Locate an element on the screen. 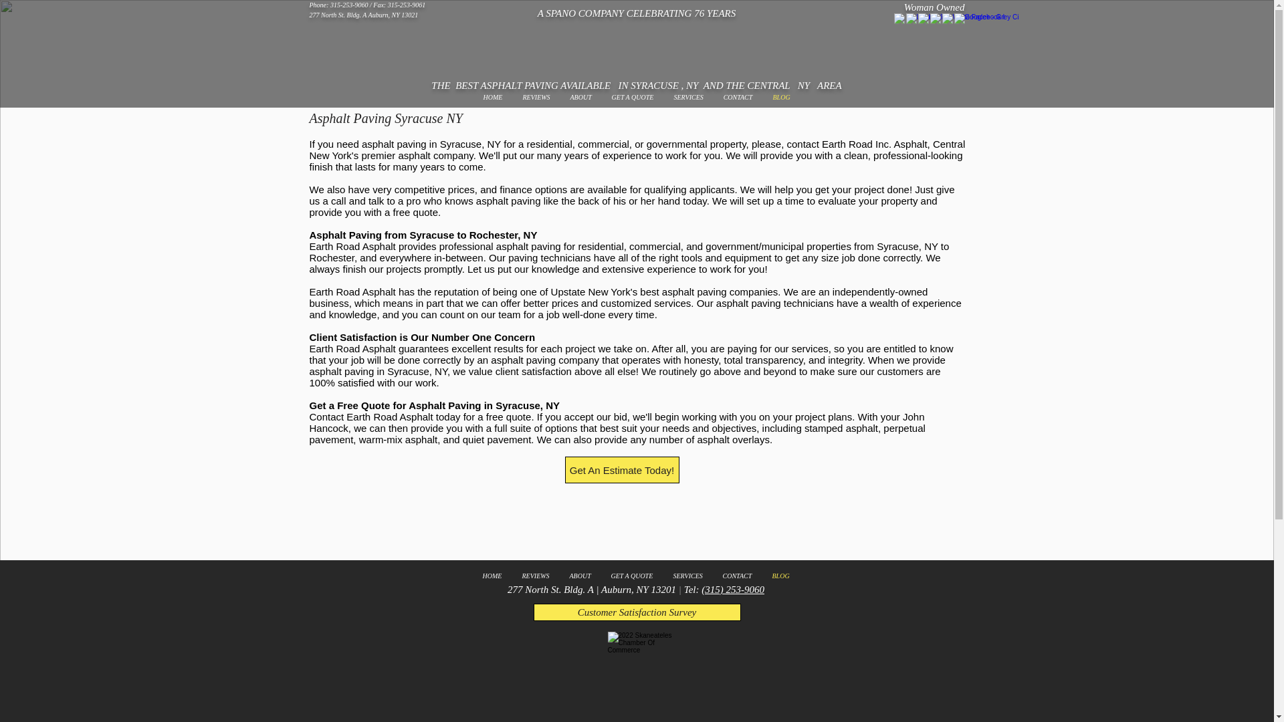 The image size is (1284, 722). CONTACT is located at coordinates (737, 98).